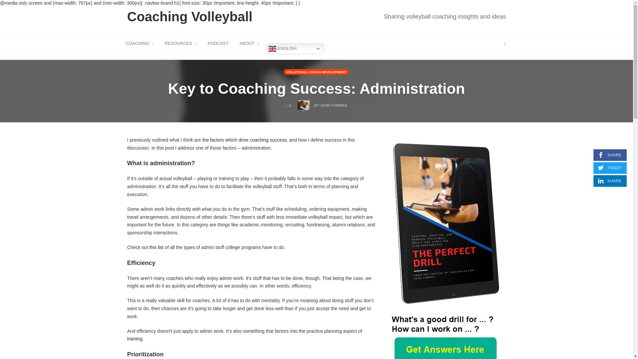 Image resolution: width=638 pixels, height=359 pixels. I want to click on Sharing volleyball coaching insights and ideas, so click(249, 43).